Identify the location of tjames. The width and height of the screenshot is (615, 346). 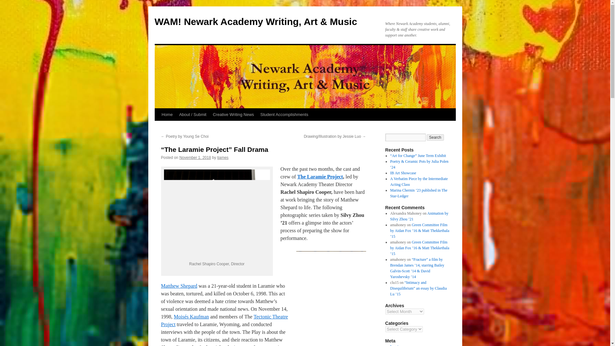
(222, 157).